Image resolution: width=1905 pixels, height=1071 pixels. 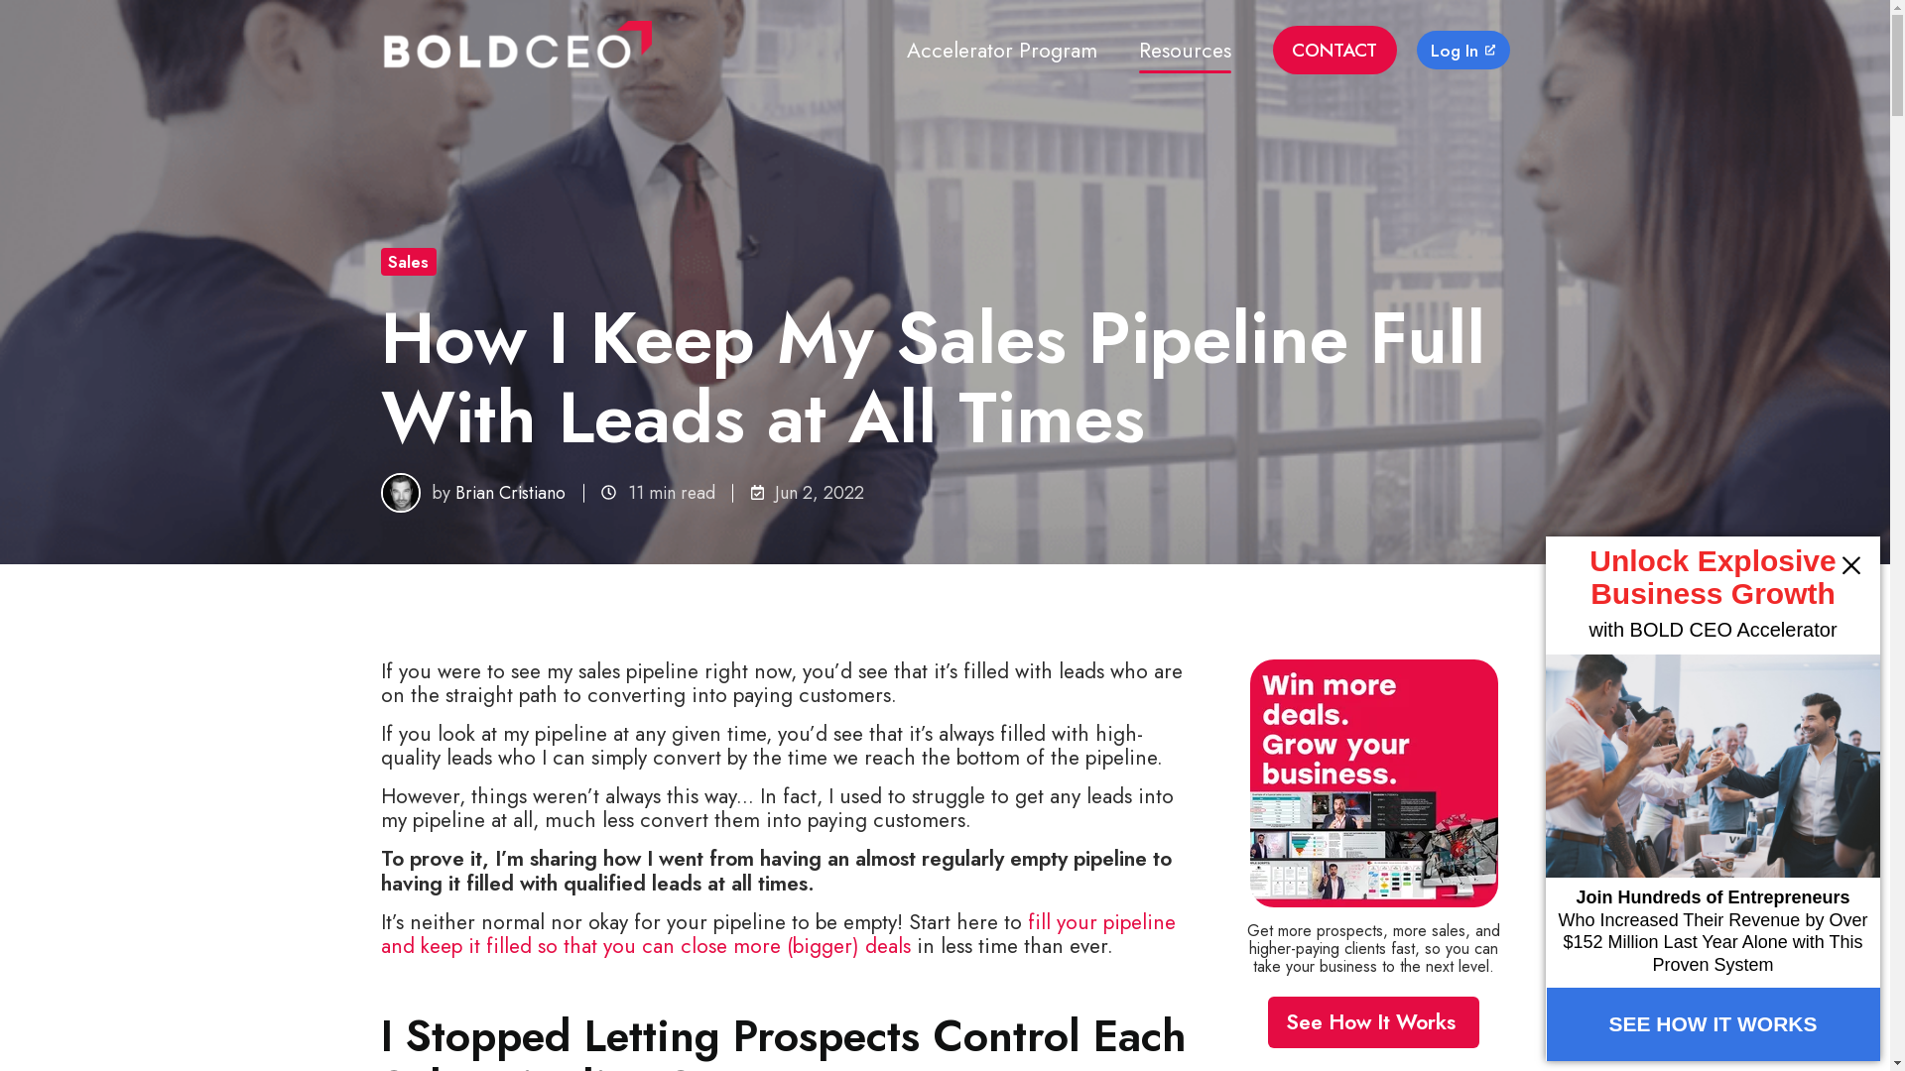 What do you see at coordinates (1185, 51) in the screenshot?
I see `Resources` at bounding box center [1185, 51].